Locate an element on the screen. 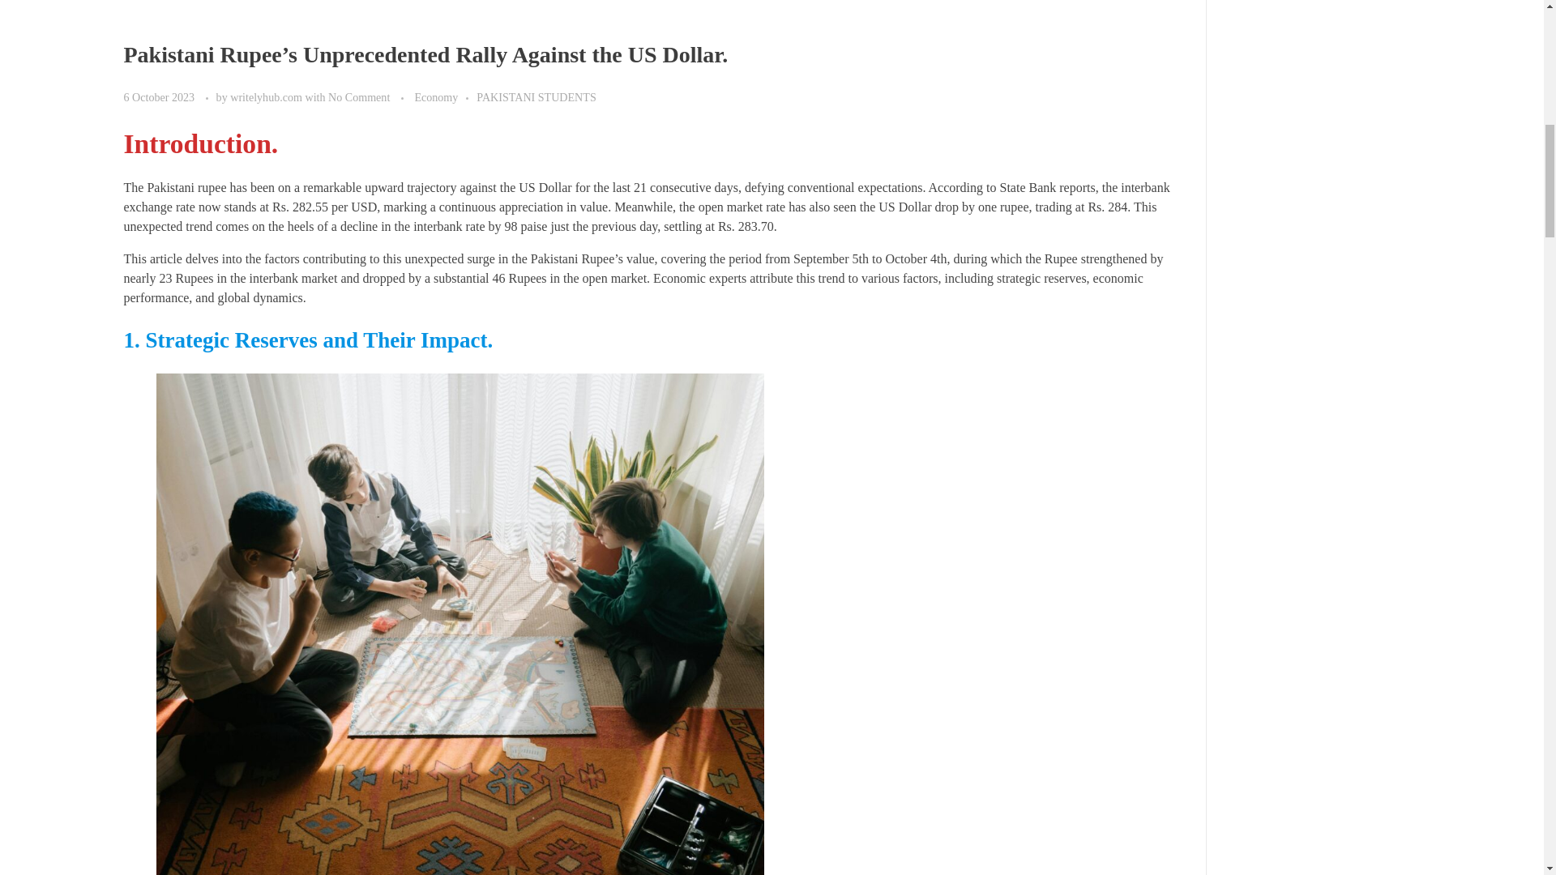 The image size is (1556, 875). 6 October 2023 is located at coordinates (160, 97).